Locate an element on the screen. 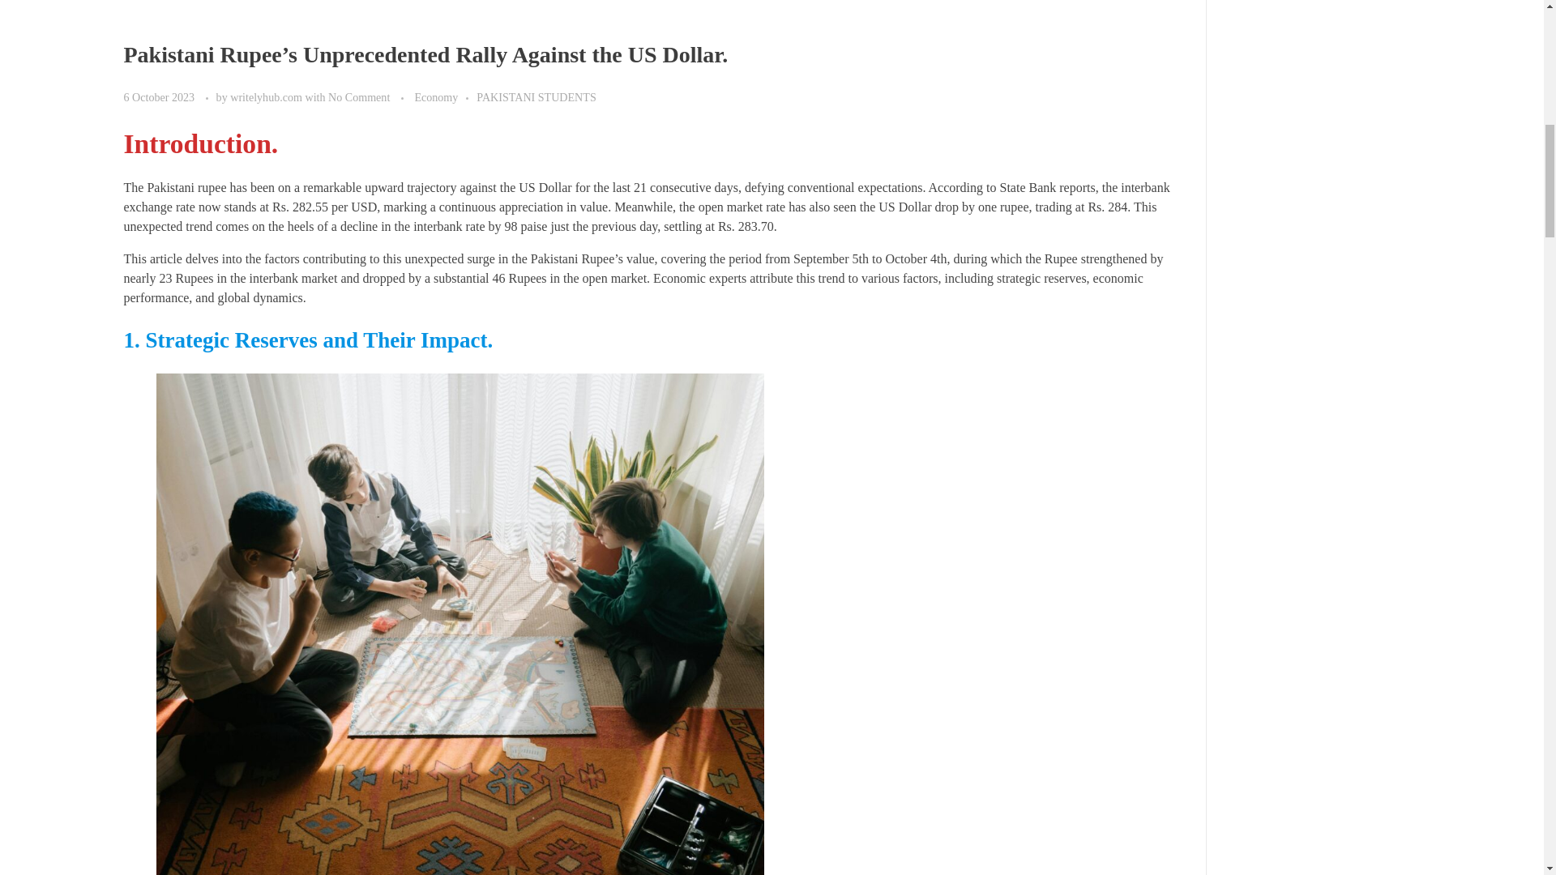 The image size is (1556, 875). 6 October 2023 is located at coordinates (160, 97).